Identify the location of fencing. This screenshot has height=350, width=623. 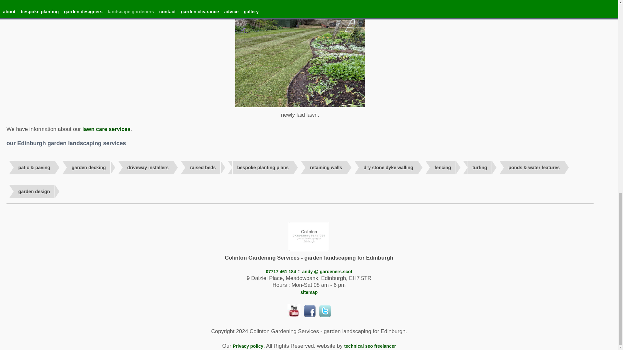
(443, 167).